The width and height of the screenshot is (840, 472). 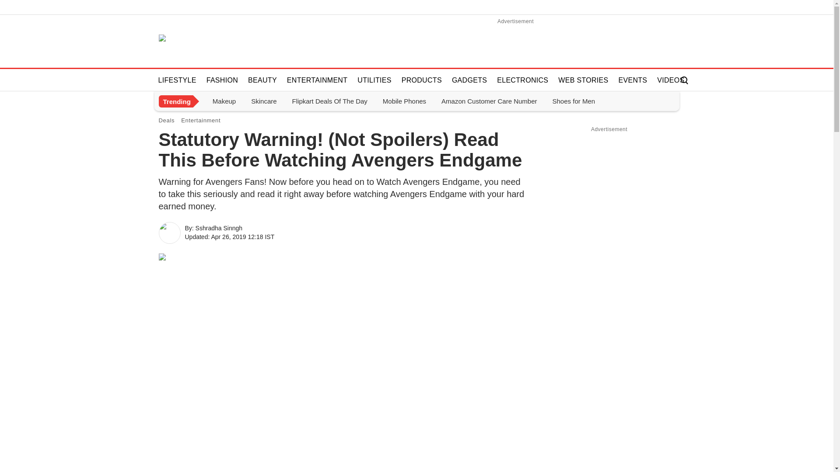 I want to click on Gadgets, so click(x=469, y=80).